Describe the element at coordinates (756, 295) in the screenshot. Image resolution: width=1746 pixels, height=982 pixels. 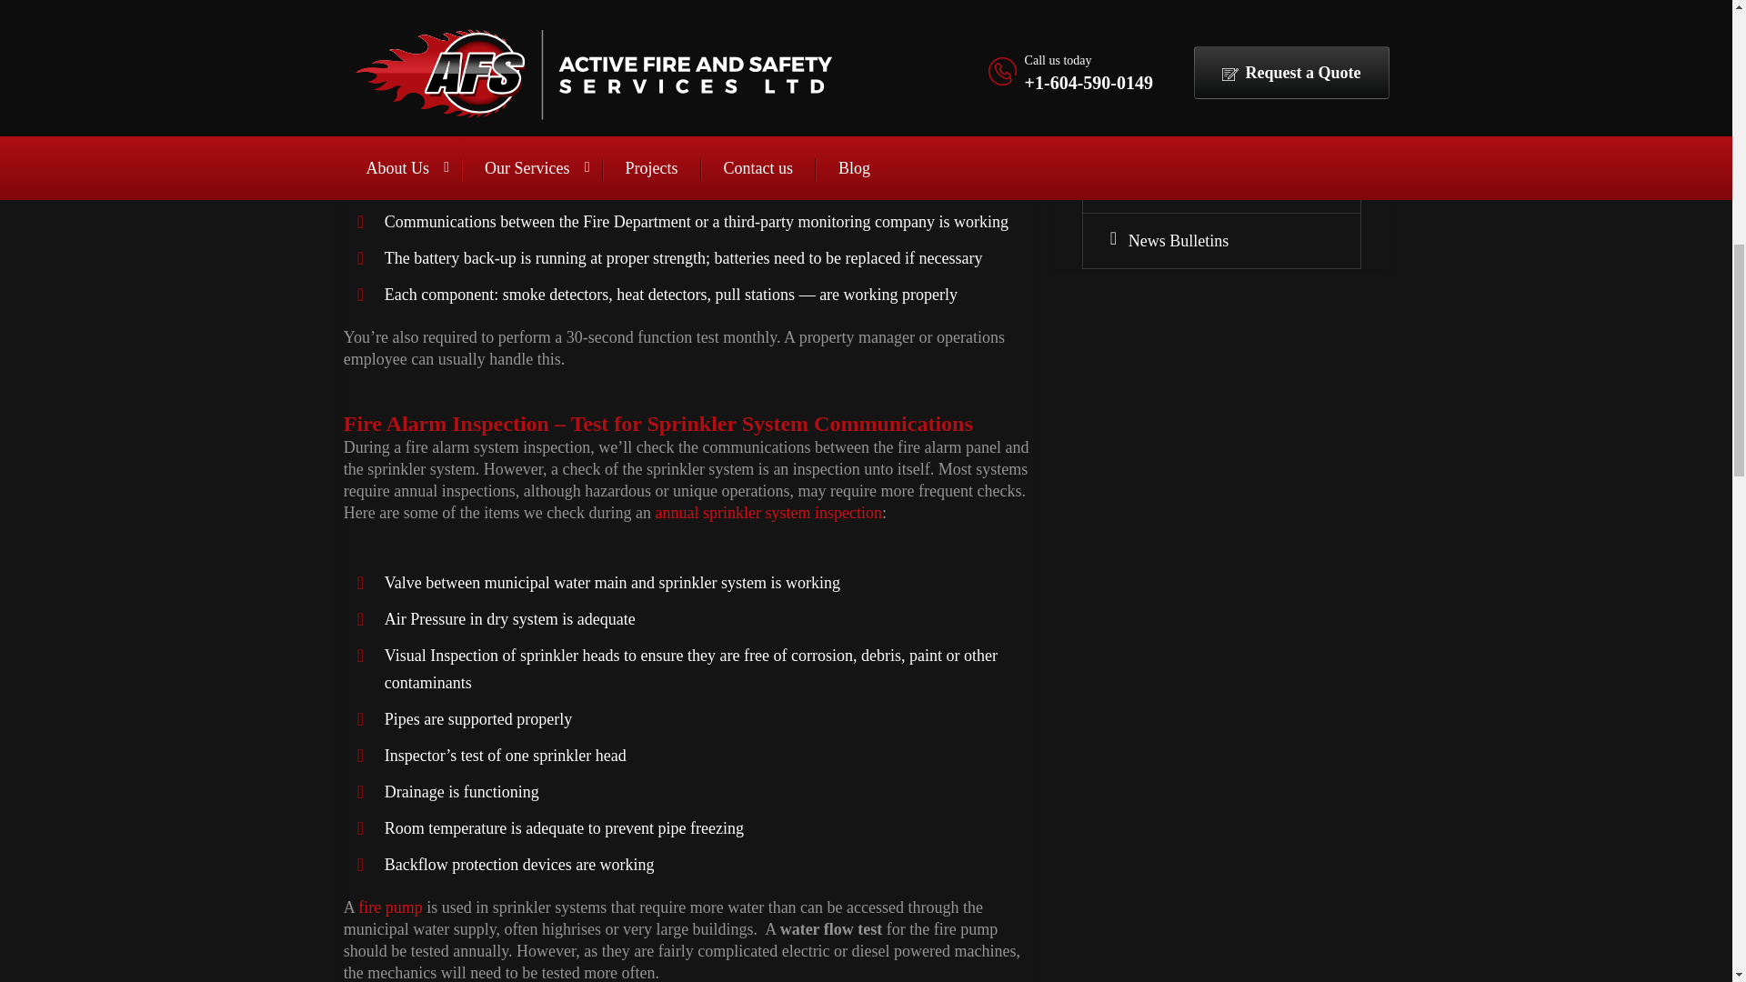
I see `pull stations` at that location.